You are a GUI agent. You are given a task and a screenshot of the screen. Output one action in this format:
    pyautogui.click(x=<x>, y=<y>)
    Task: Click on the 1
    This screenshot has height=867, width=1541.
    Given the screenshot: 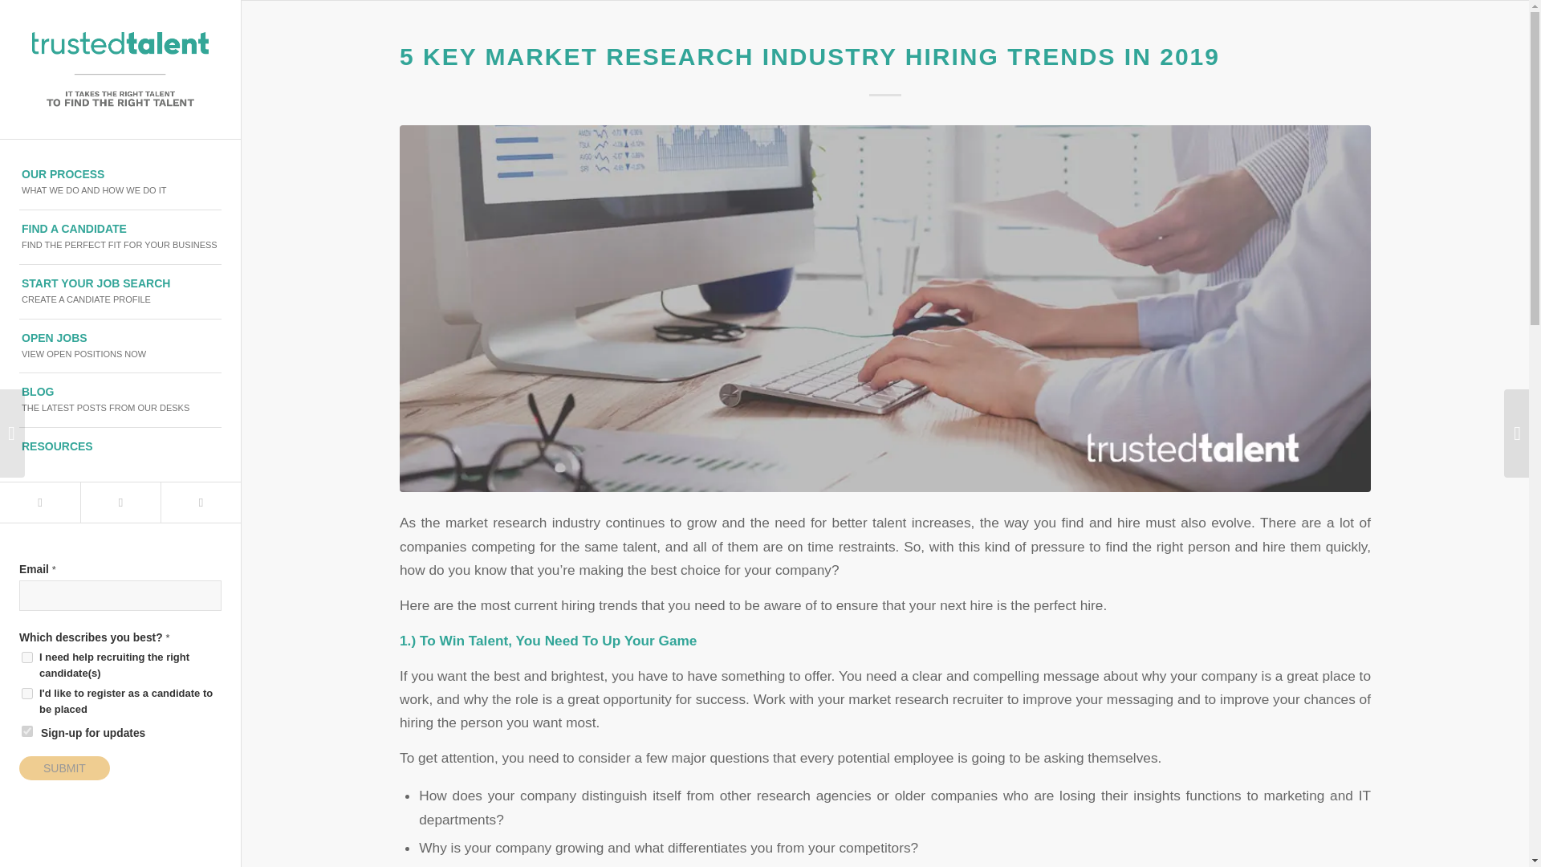 What is the action you would take?
    pyautogui.click(x=40, y=503)
    